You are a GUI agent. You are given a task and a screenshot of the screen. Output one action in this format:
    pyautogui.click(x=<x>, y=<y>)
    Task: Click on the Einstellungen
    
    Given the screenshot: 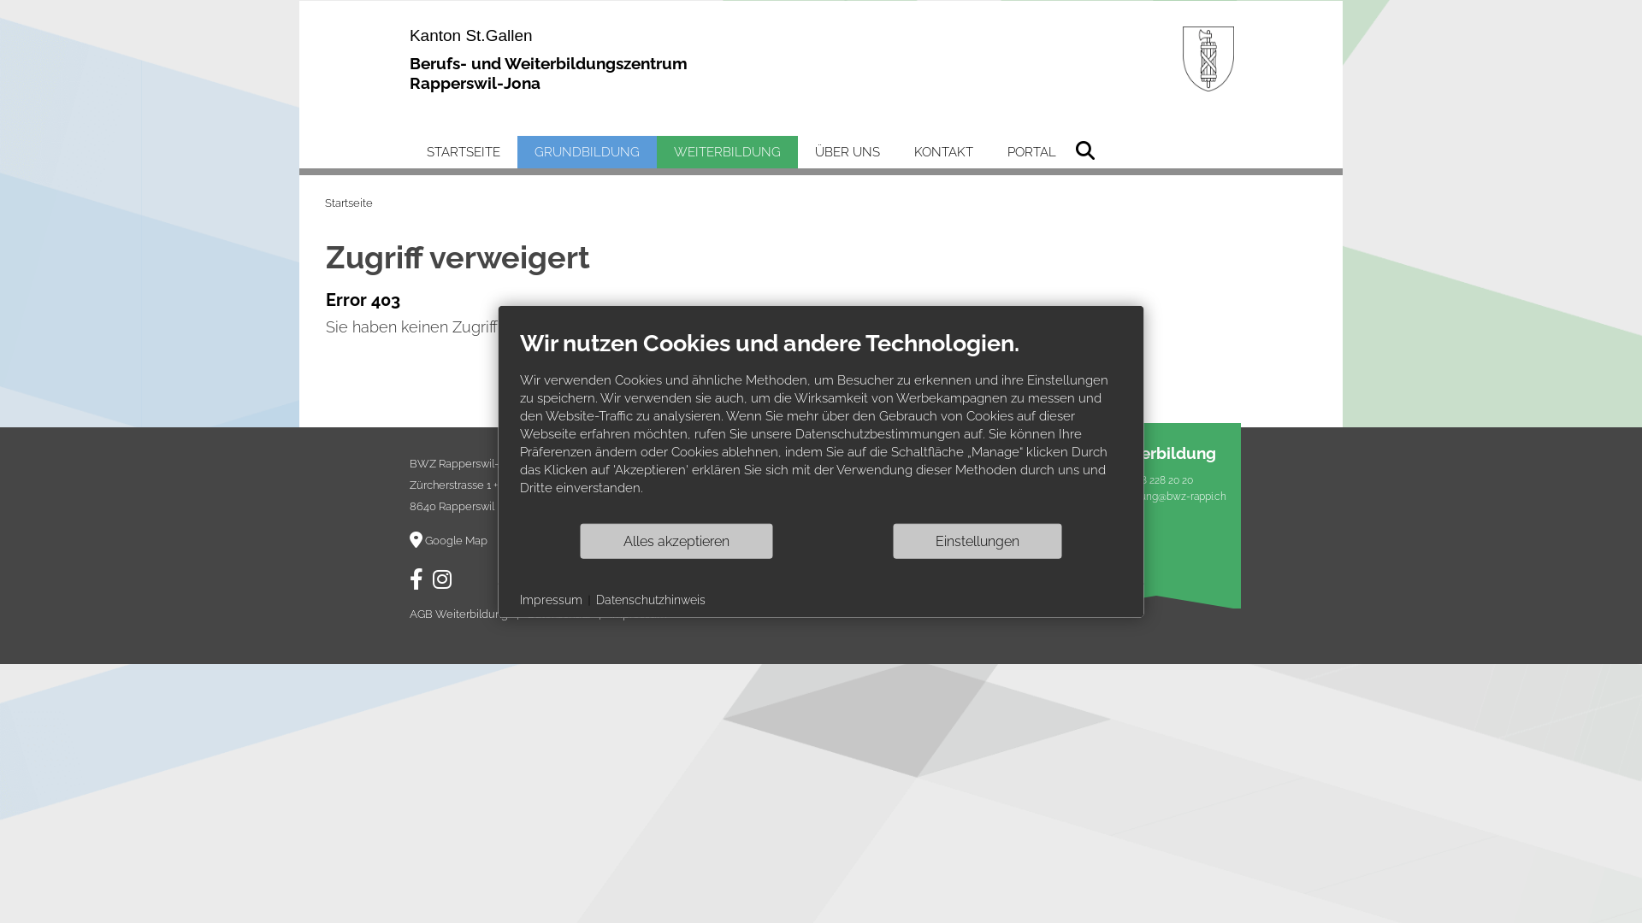 What is the action you would take?
    pyautogui.click(x=978, y=541)
    